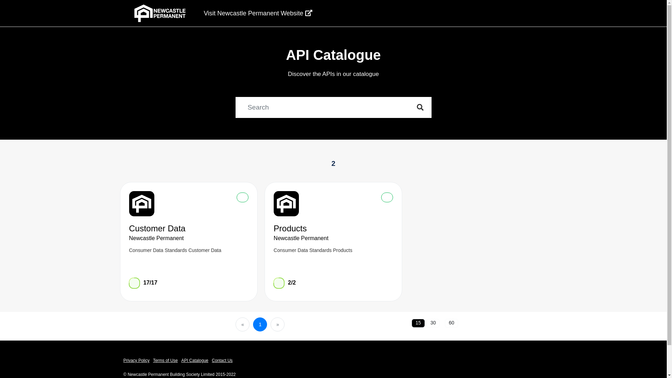 The width and height of the screenshot is (672, 378). What do you see at coordinates (138, 360) in the screenshot?
I see `Privacy Policy` at bounding box center [138, 360].